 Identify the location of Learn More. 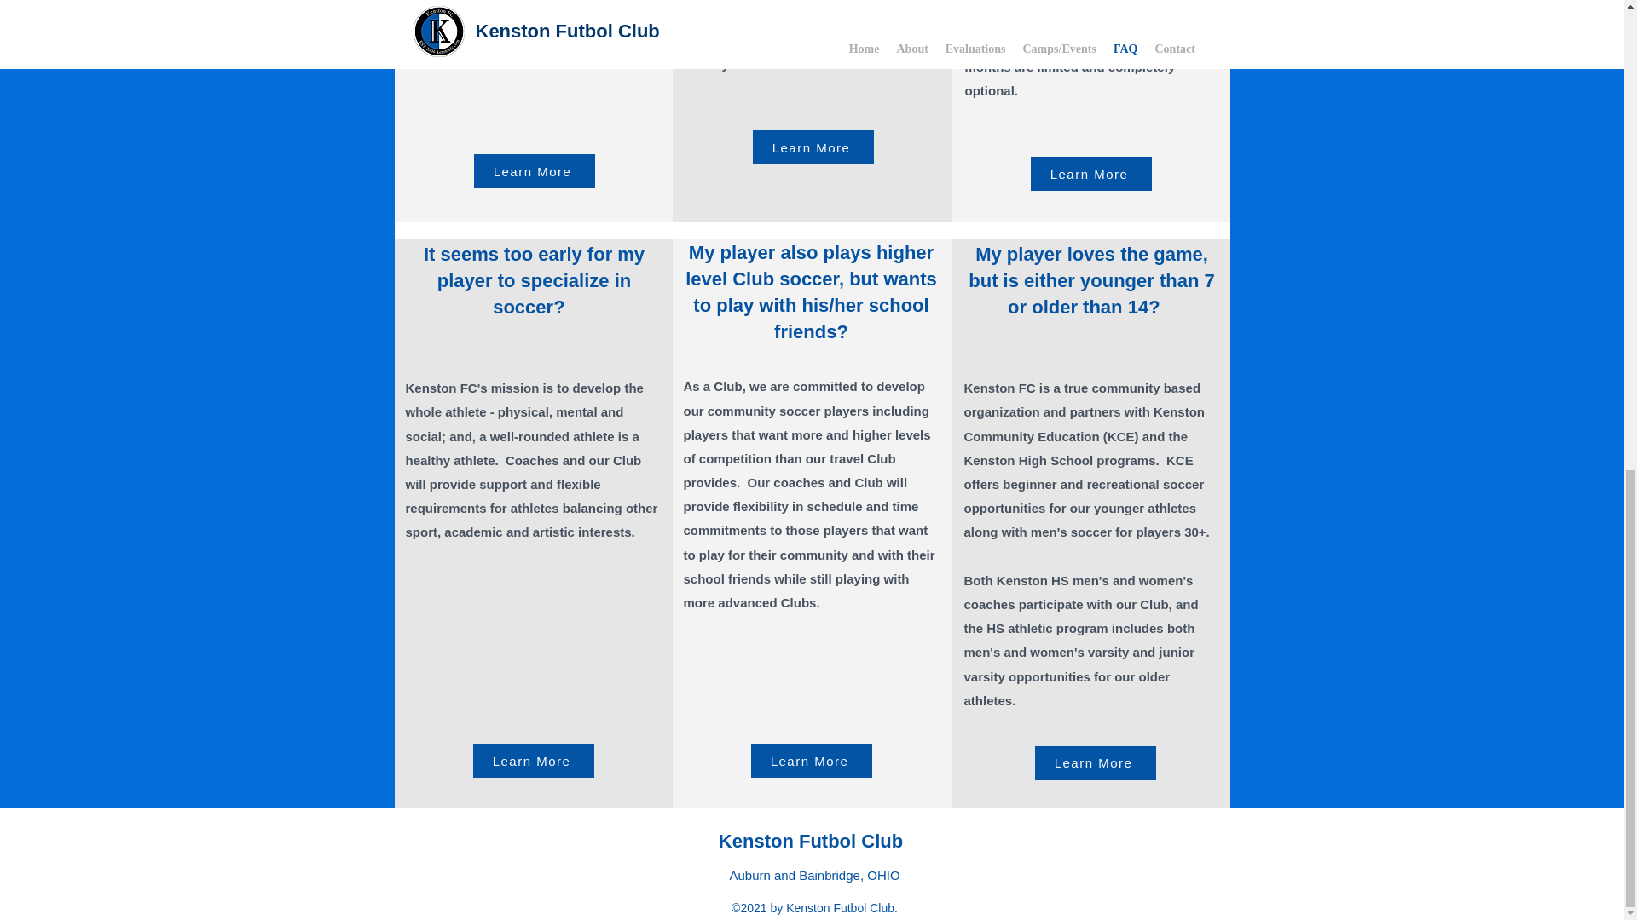
(535, 171).